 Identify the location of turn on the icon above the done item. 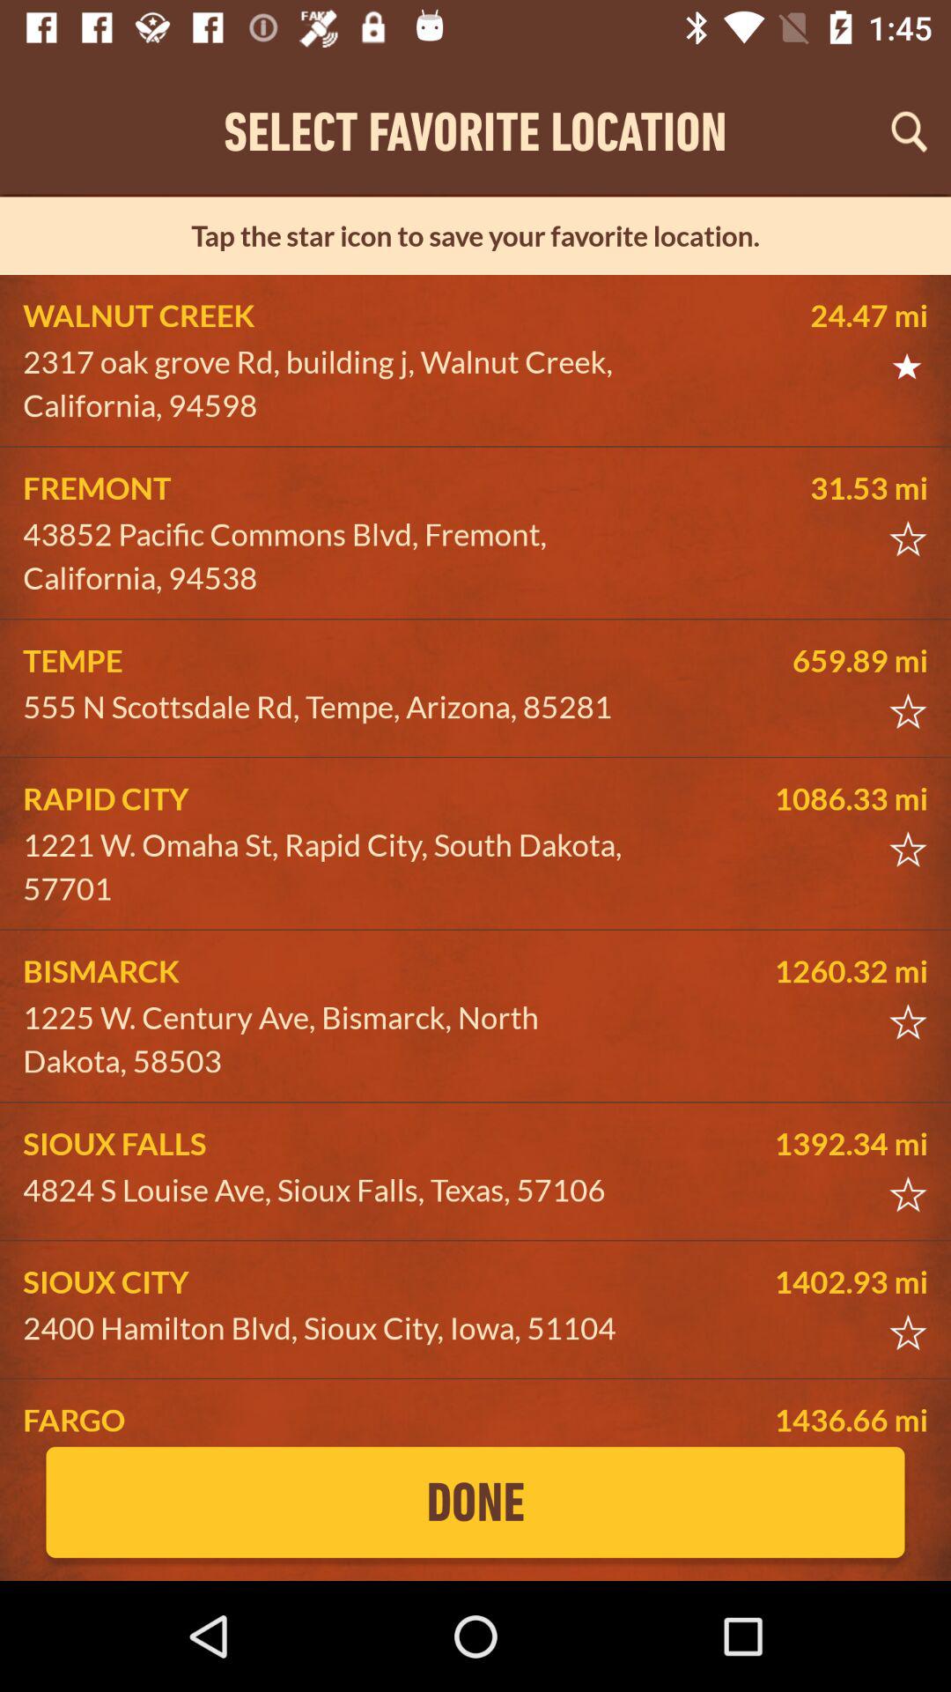
(331, 1420).